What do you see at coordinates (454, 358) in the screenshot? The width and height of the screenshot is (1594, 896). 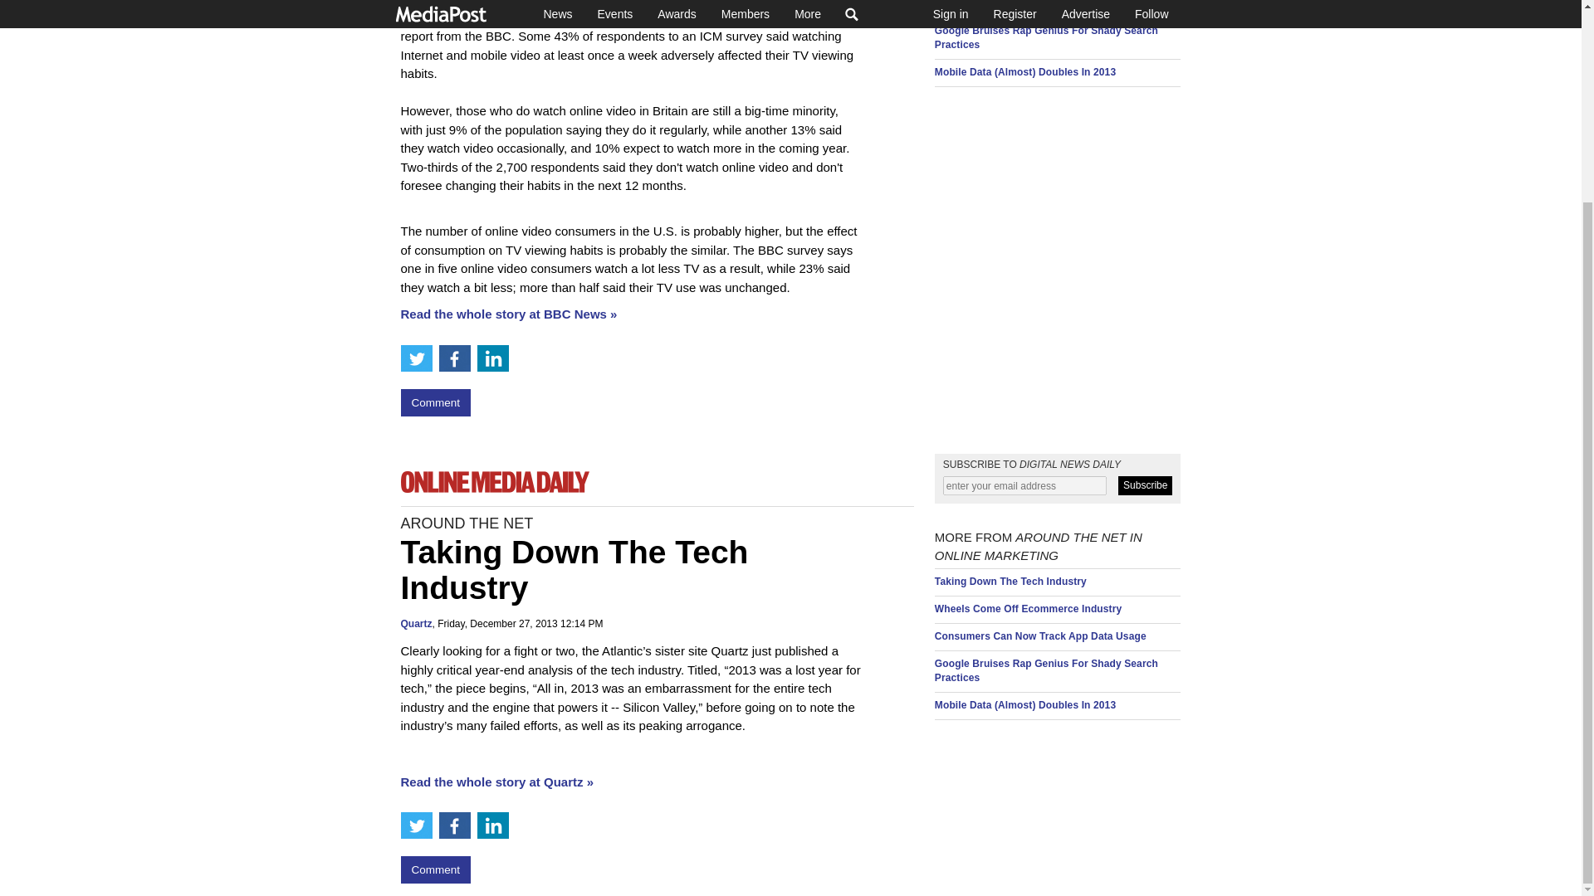 I see `Share on Facebook` at bounding box center [454, 358].